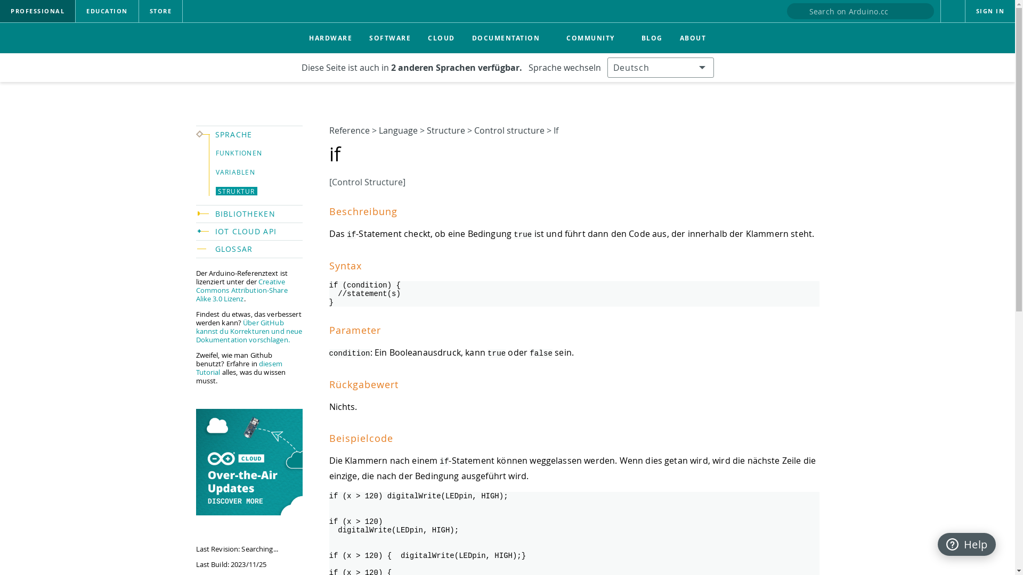 The width and height of the screenshot is (1023, 575). Describe the element at coordinates (259, 135) in the screenshot. I see `SPRACHE` at that location.